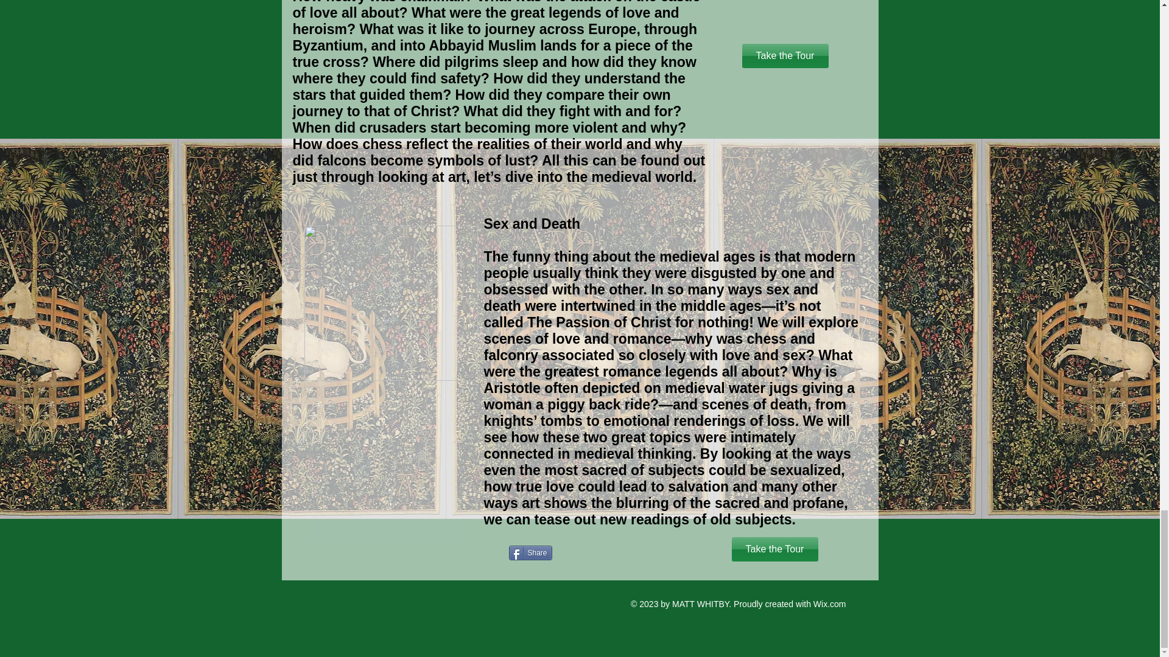 The width and height of the screenshot is (1169, 657). I want to click on Wix.com, so click(830, 603).